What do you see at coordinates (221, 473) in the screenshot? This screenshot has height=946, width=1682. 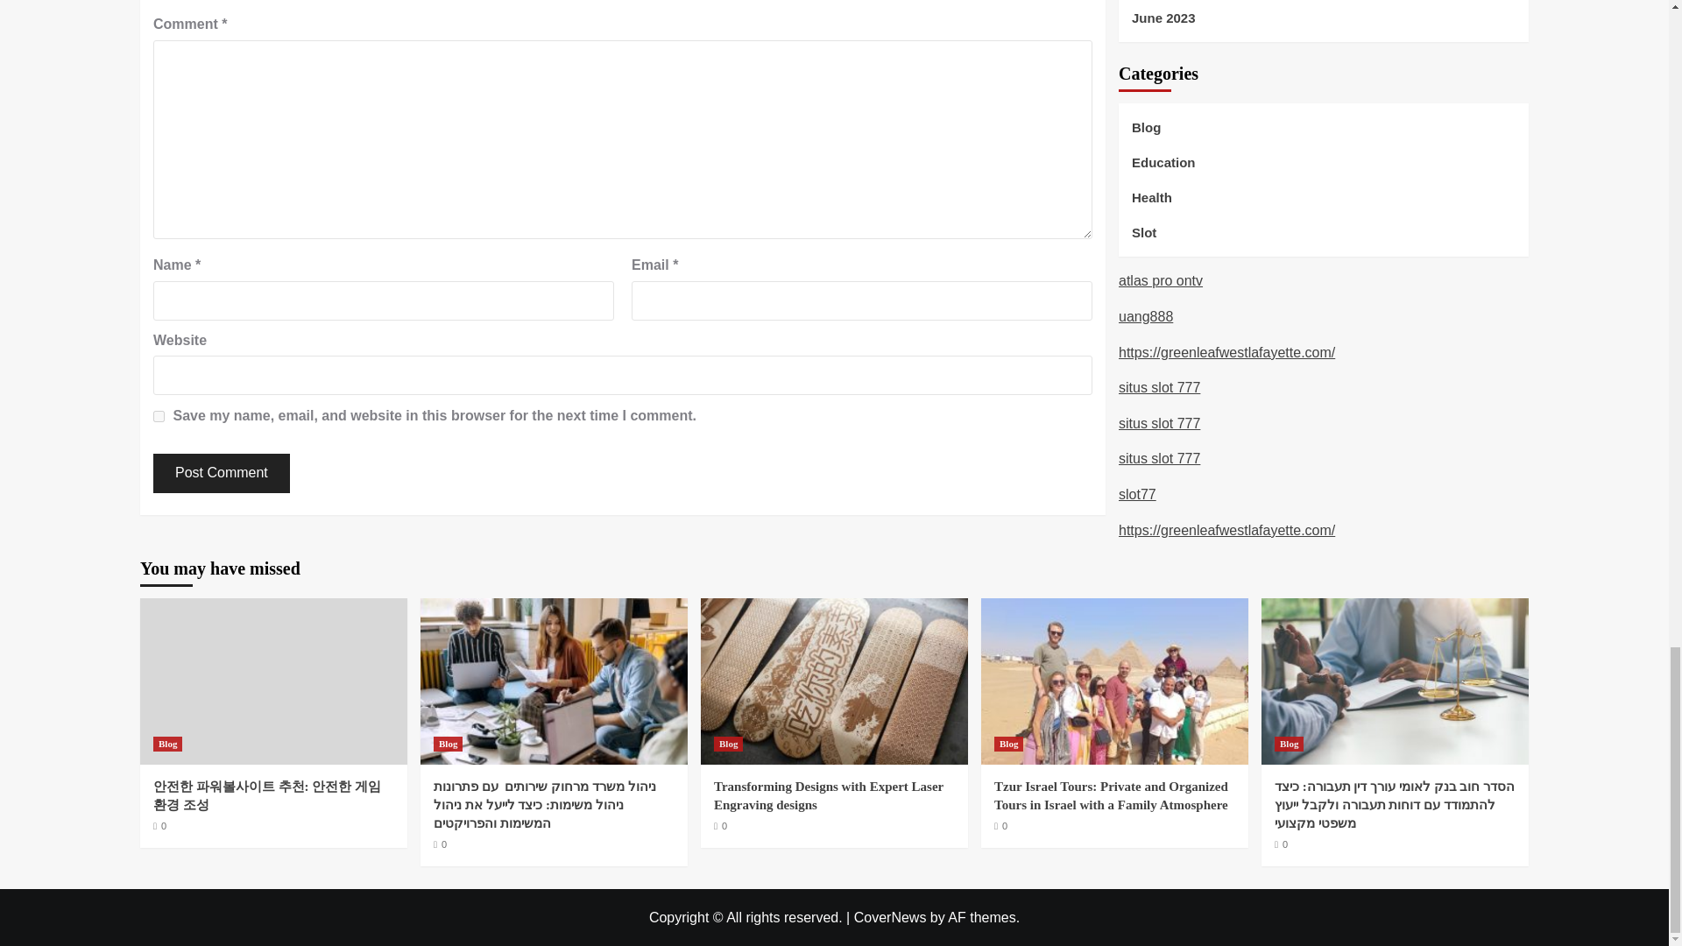 I see `Post Comment` at bounding box center [221, 473].